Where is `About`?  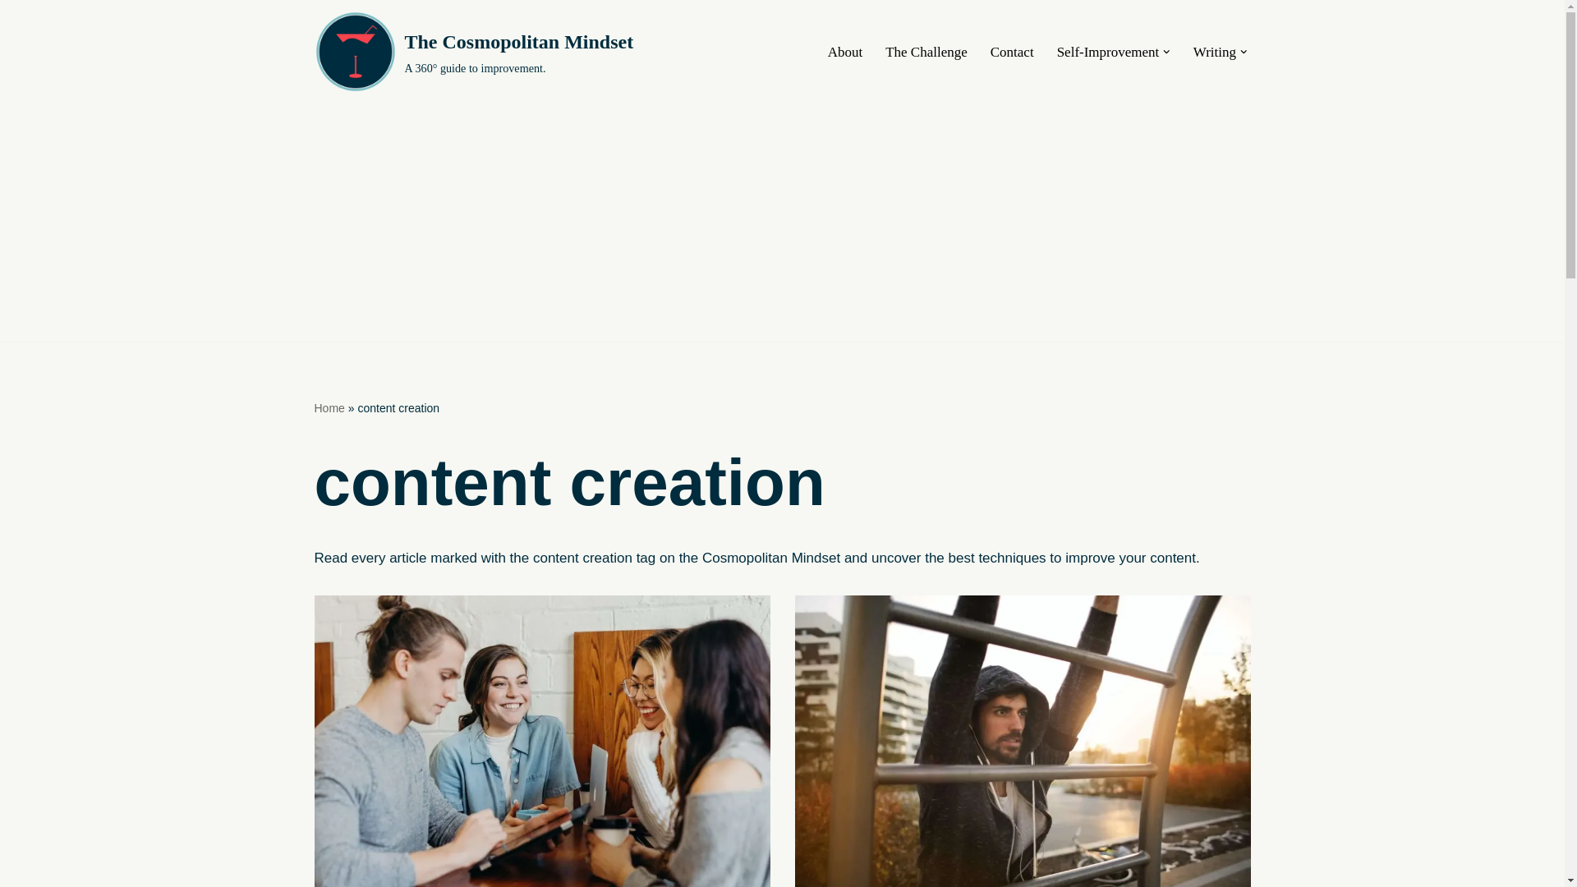
About is located at coordinates (845, 51).